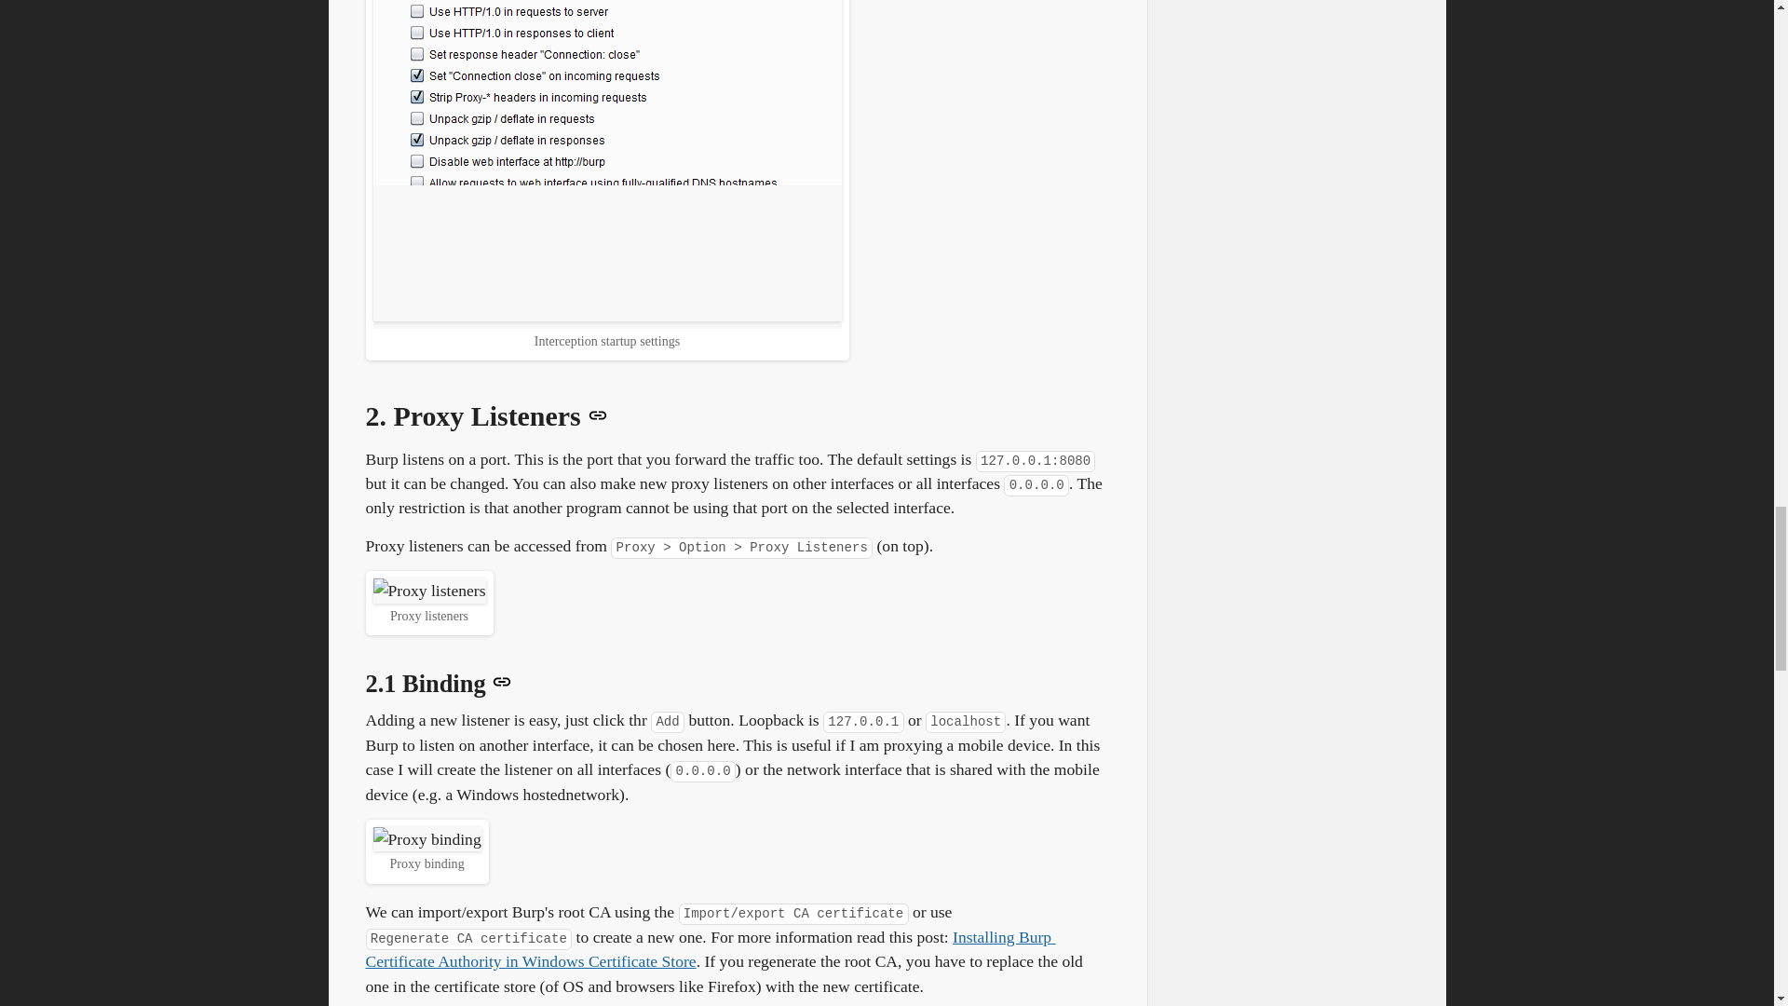  I want to click on Proxy listeners, so click(428, 591).